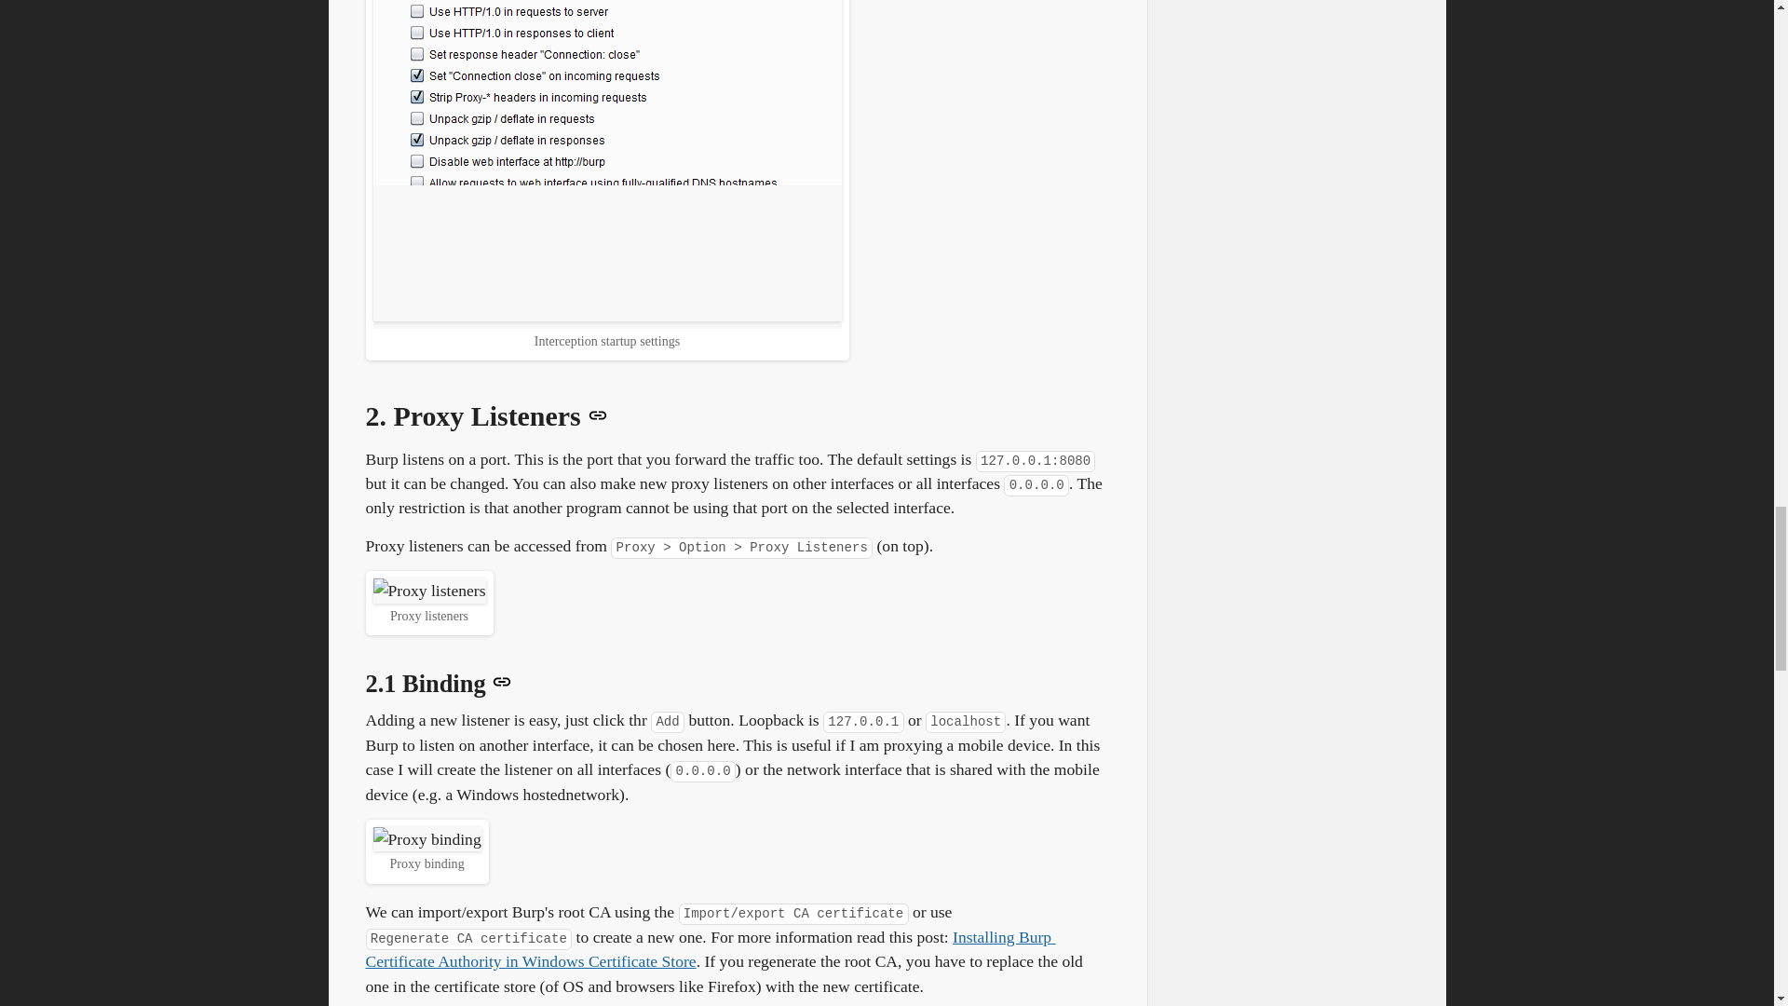  I want to click on Proxy listeners, so click(428, 591).